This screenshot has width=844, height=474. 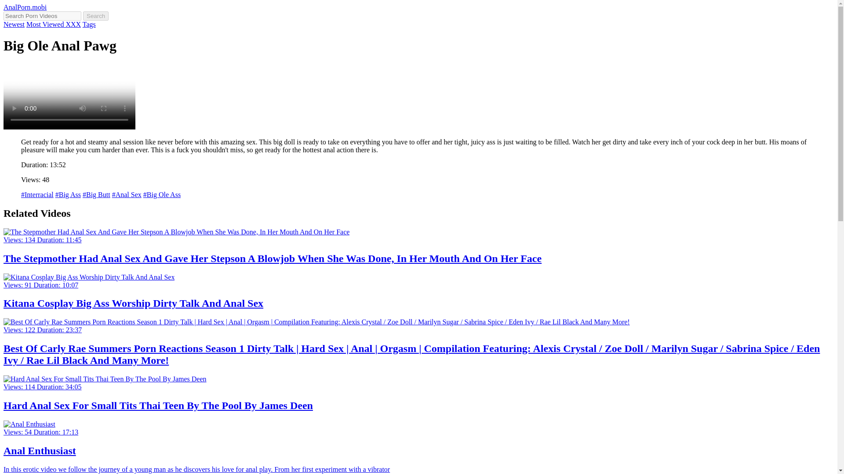 I want to click on Free Anal Porn Videos, so click(x=25, y=7).